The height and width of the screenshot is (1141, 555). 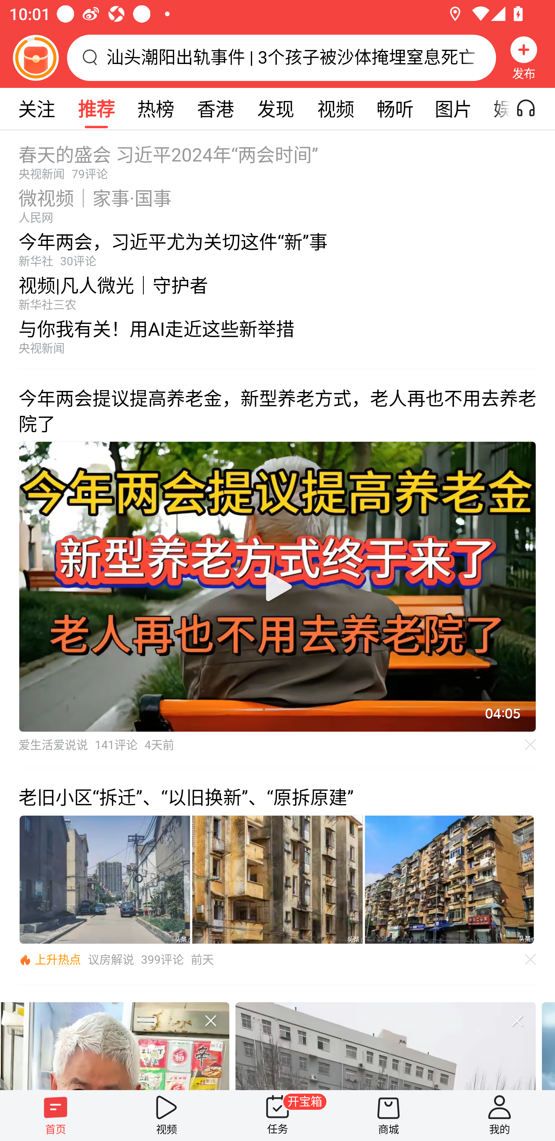 I want to click on 推荐, so click(x=96, y=109).